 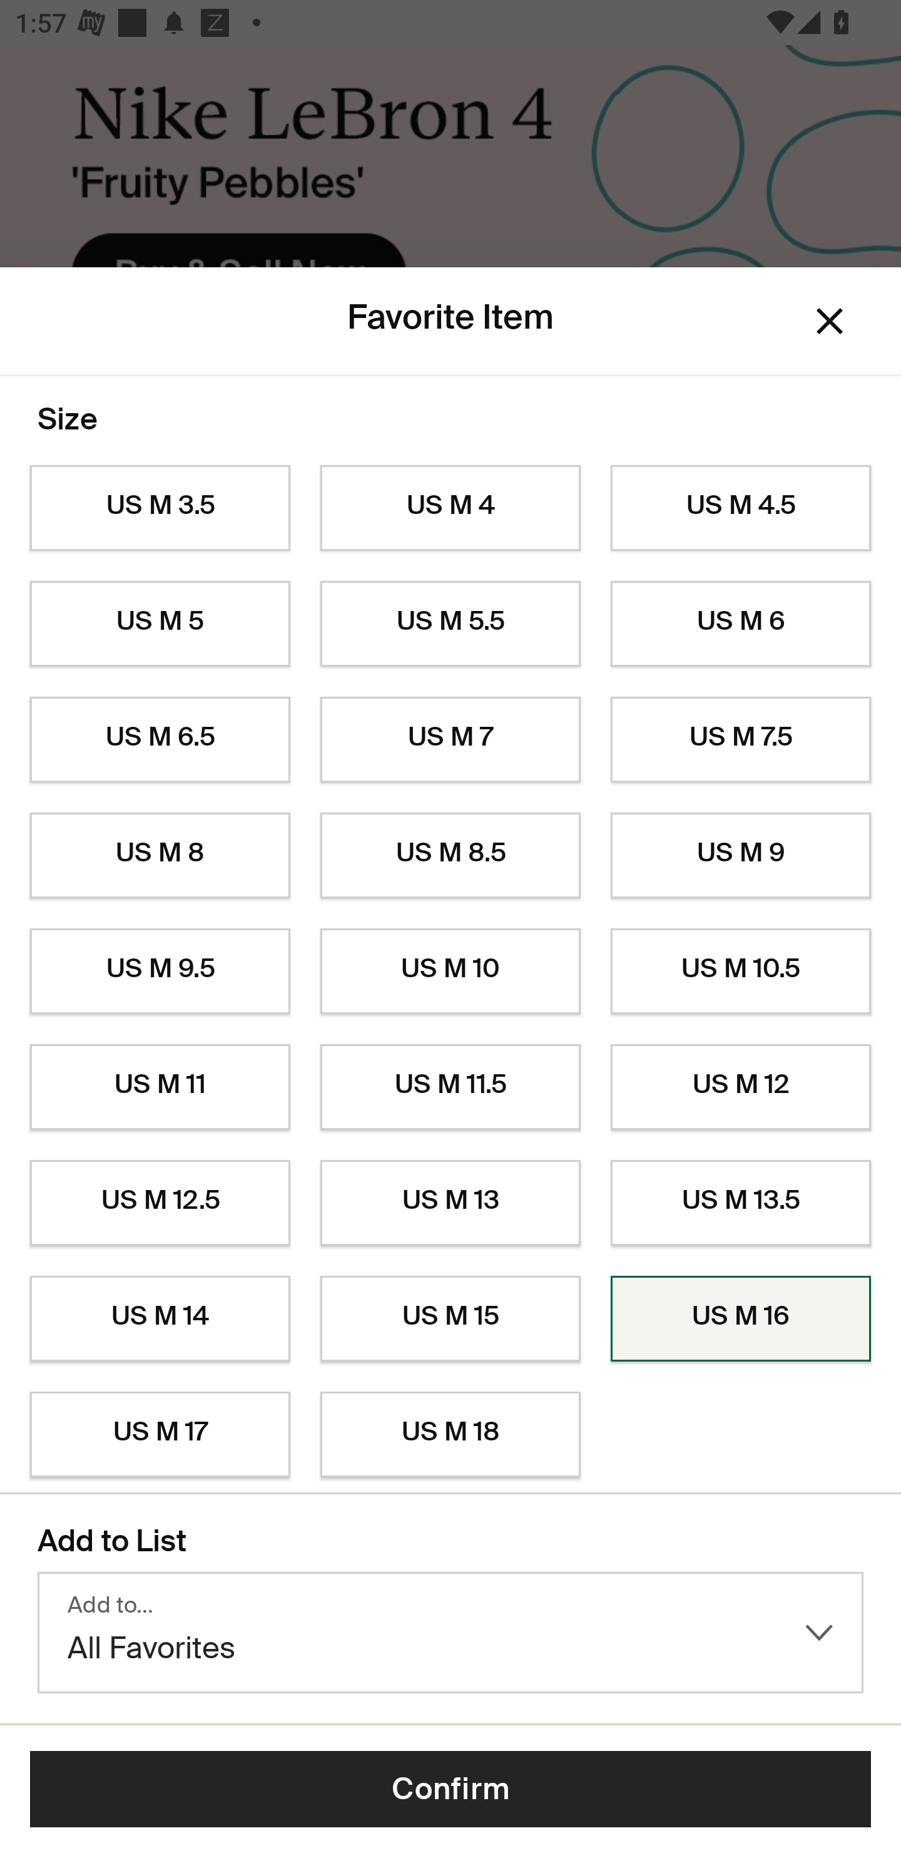 I want to click on US M 9, so click(x=741, y=856).